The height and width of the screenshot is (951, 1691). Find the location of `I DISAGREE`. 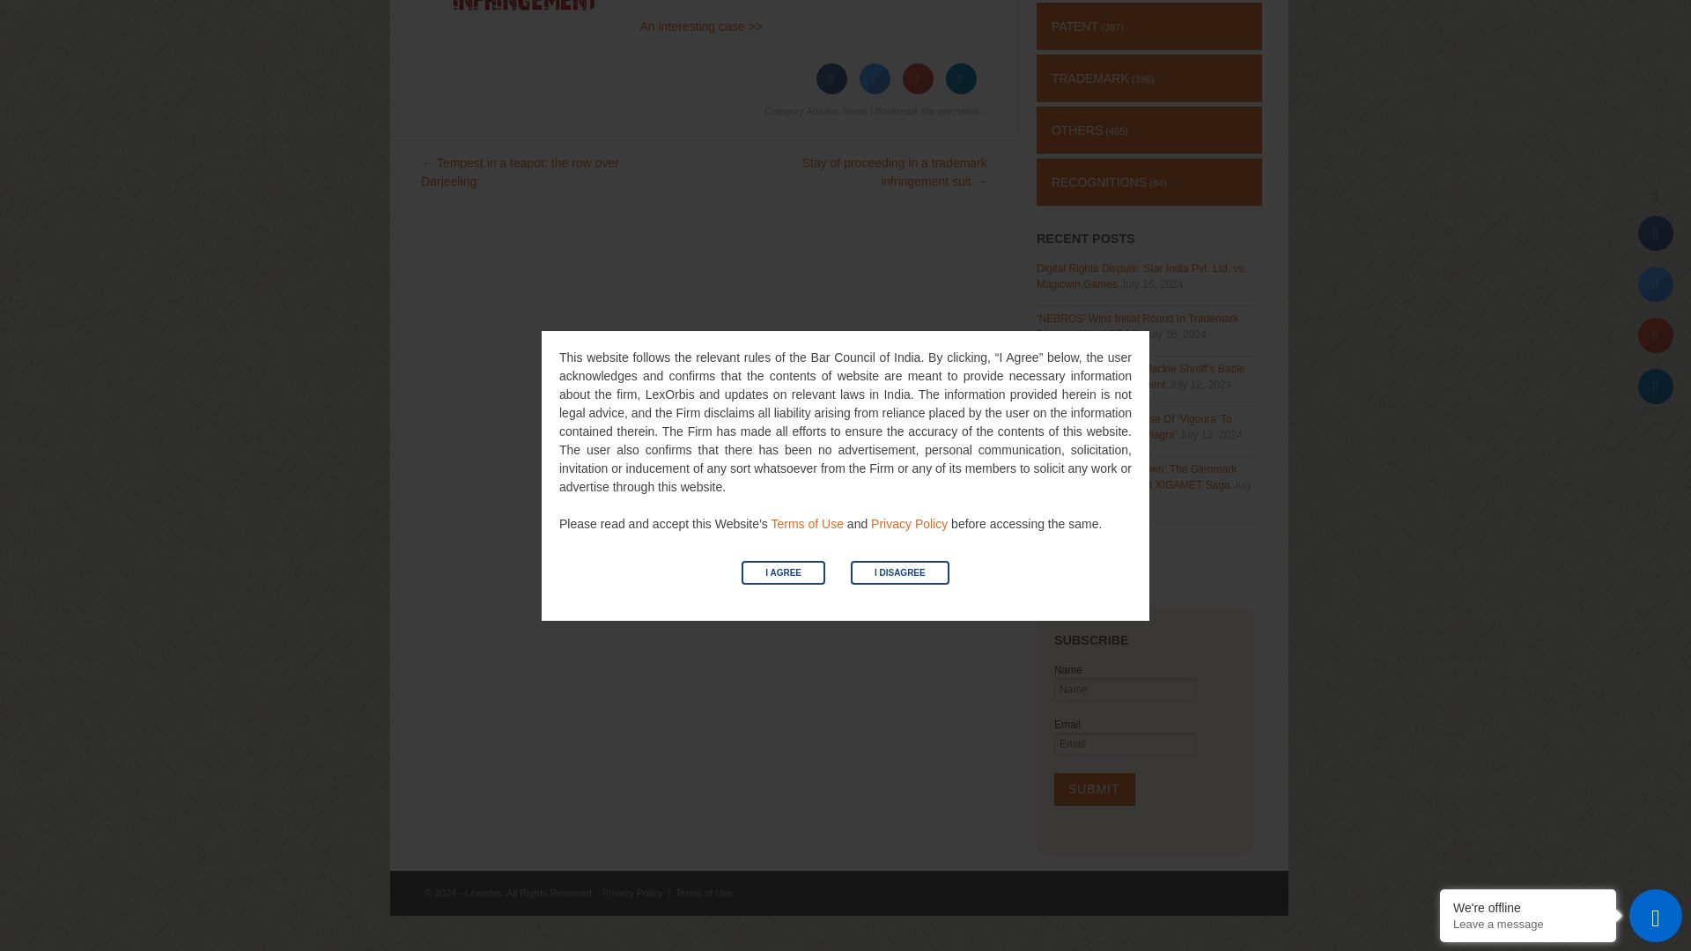

I DISAGREE is located at coordinates (899, 199).